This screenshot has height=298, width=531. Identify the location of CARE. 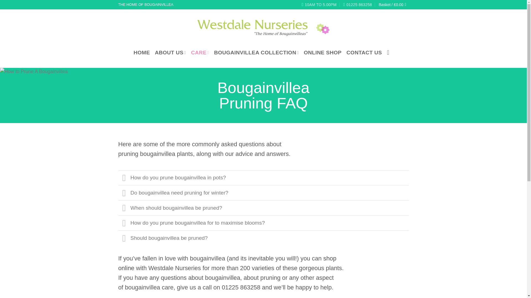
(200, 53).